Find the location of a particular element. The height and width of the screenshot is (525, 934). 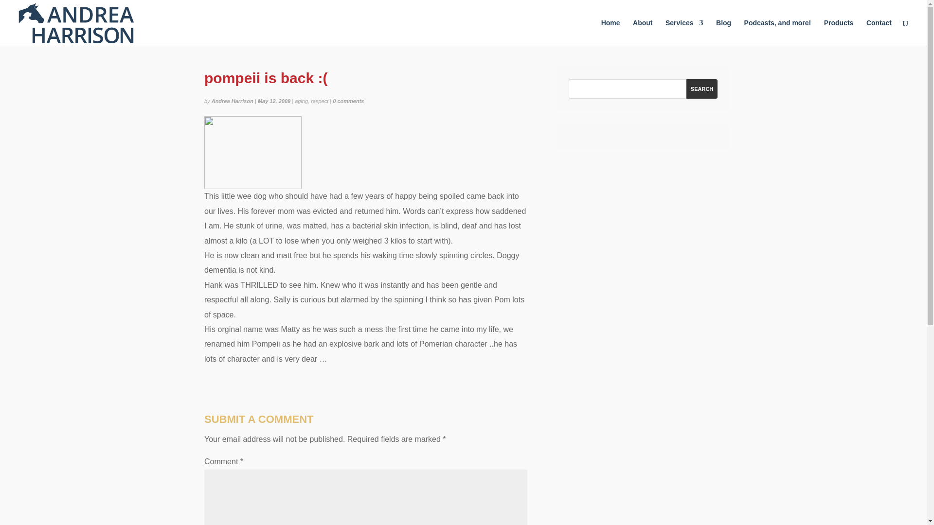

Posts by Andrea Harrison is located at coordinates (233, 101).